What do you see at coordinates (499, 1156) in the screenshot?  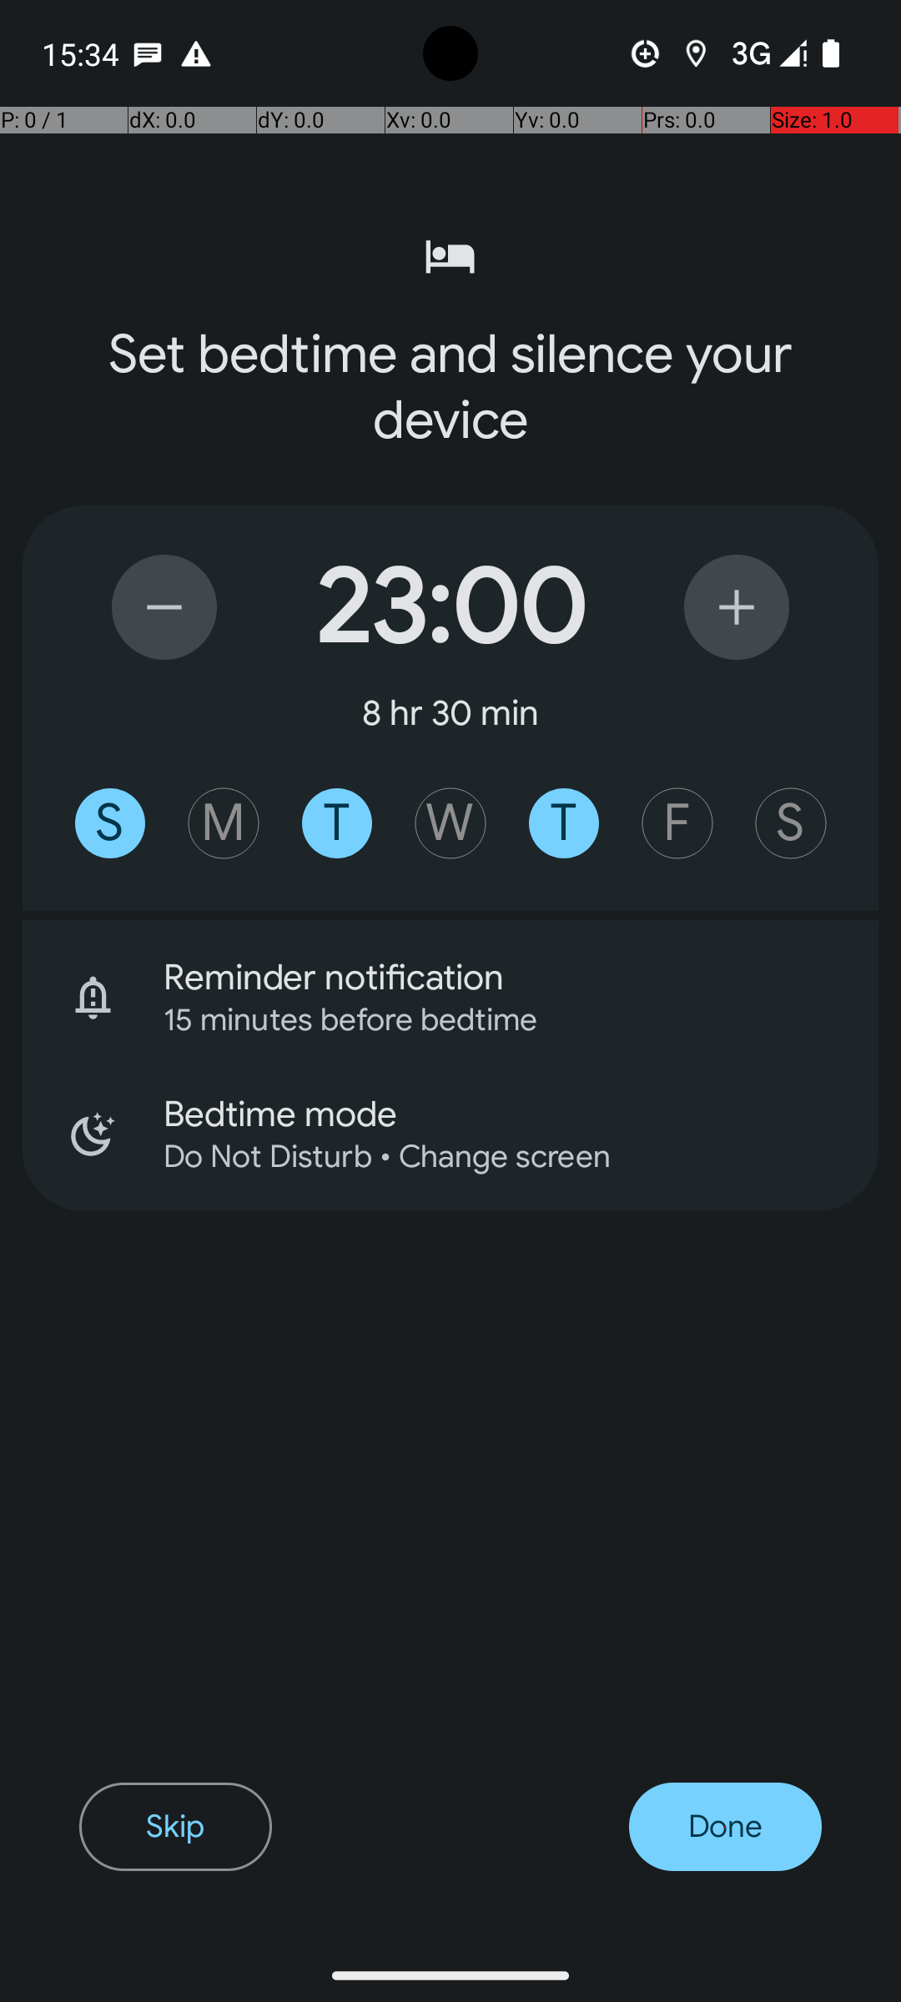 I see `Do Not Disturb • Change screen` at bounding box center [499, 1156].